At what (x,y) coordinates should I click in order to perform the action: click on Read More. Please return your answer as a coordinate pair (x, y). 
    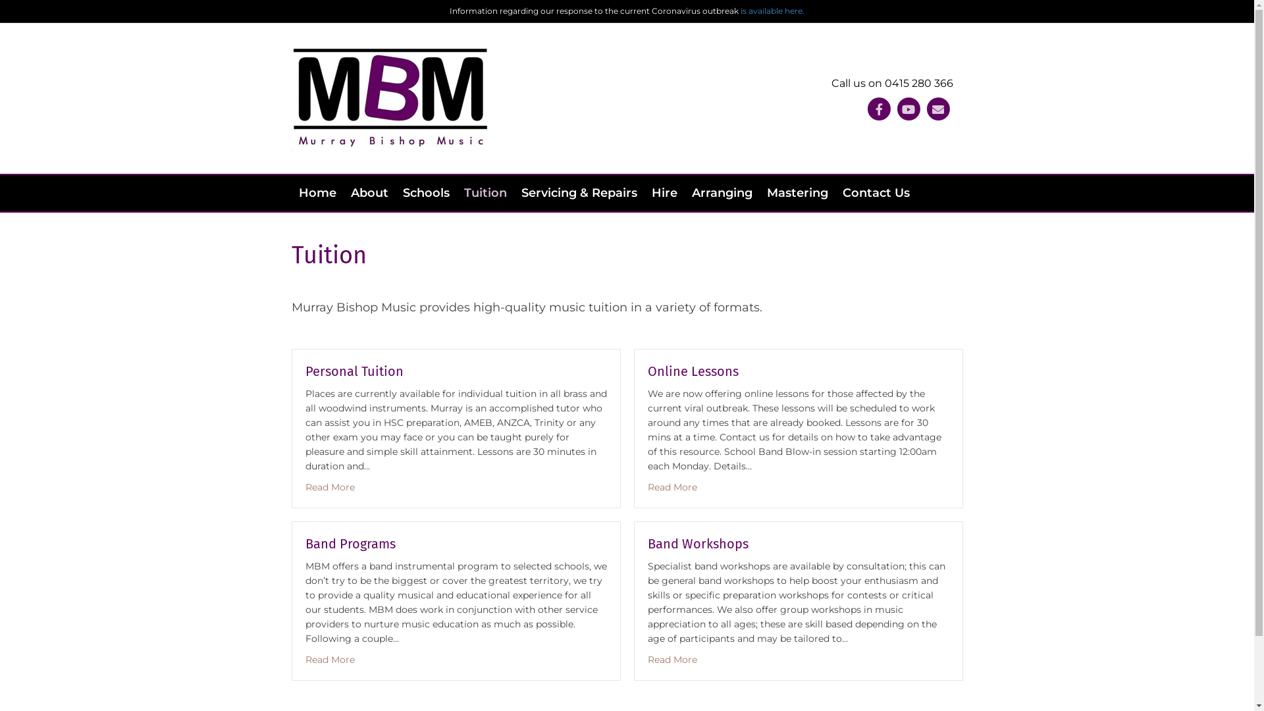
    Looking at the image, I should click on (330, 487).